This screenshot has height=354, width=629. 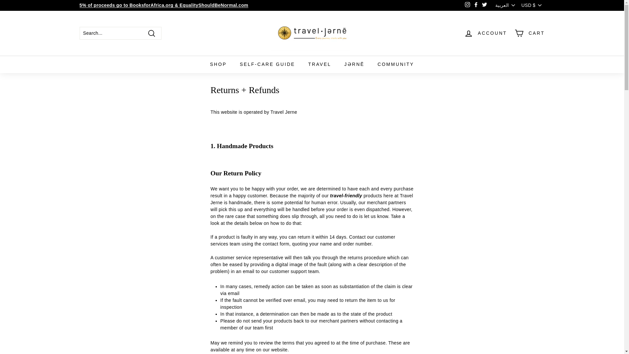 I want to click on Twitter, so click(x=484, y=6).